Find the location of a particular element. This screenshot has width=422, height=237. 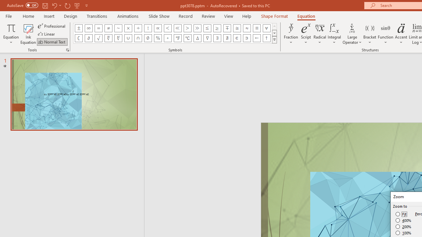

Professional is located at coordinates (52, 26).